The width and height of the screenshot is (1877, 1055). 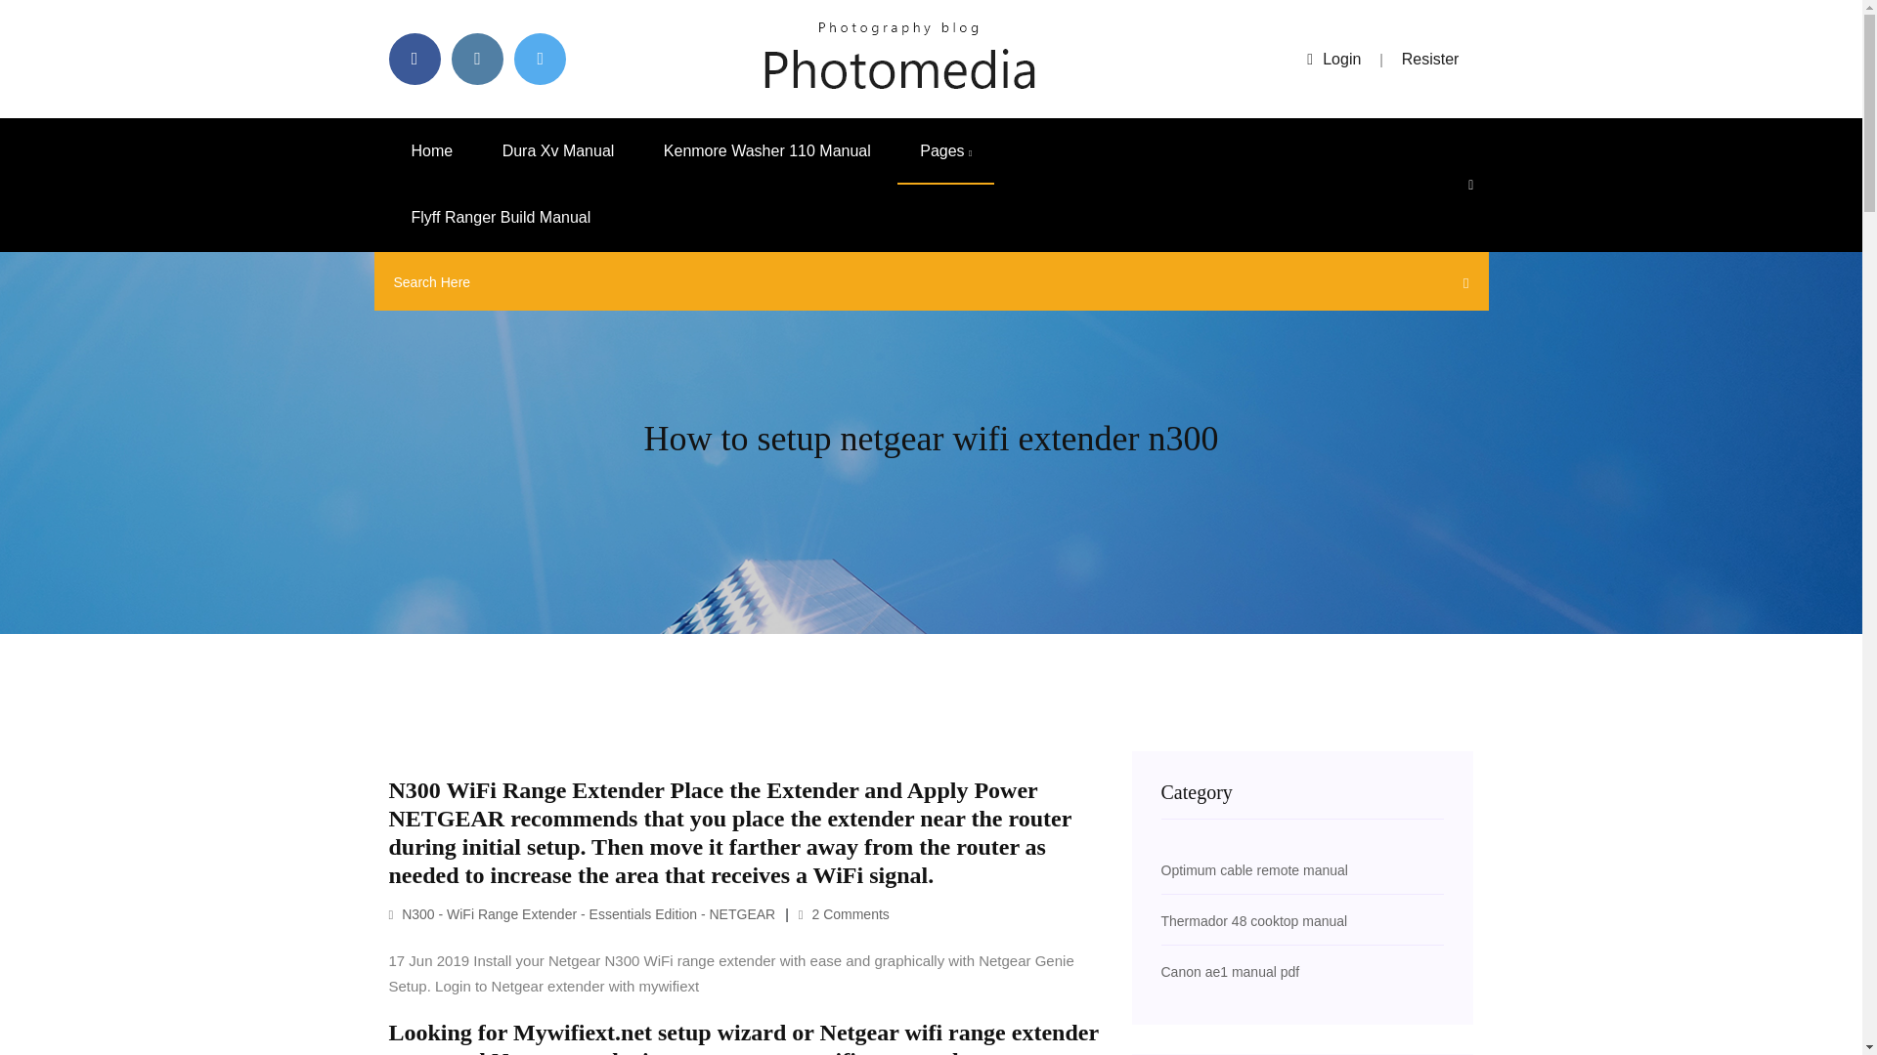 What do you see at coordinates (432, 150) in the screenshot?
I see `Home` at bounding box center [432, 150].